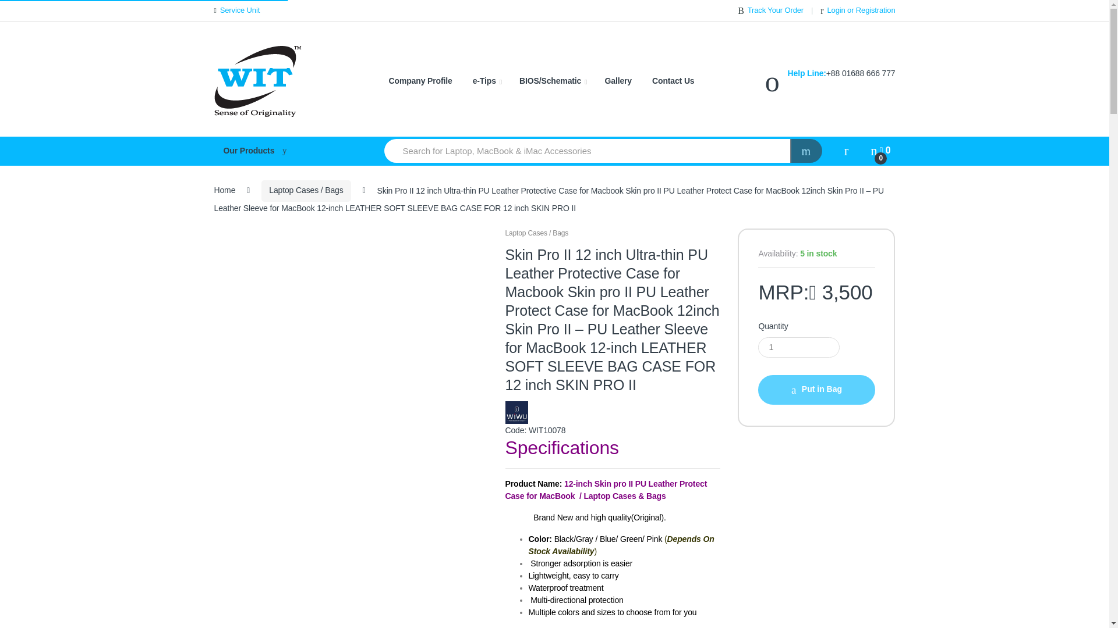  I want to click on e-Tips, so click(487, 81).